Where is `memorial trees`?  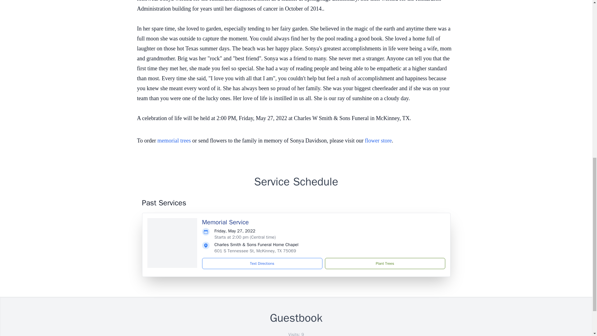 memorial trees is located at coordinates (174, 141).